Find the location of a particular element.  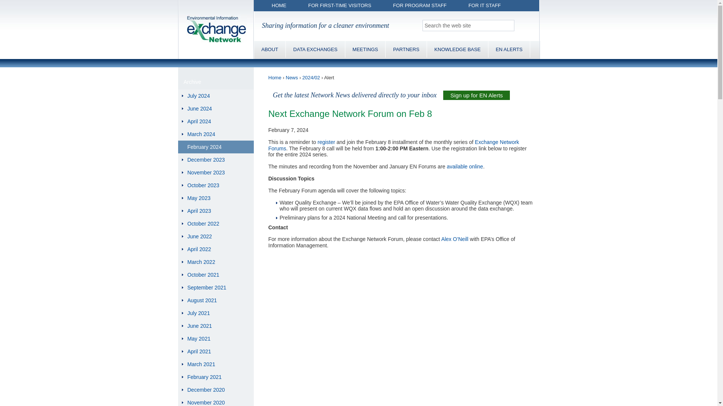

FOR FIRST-TIME VISITORS is located at coordinates (339, 6).